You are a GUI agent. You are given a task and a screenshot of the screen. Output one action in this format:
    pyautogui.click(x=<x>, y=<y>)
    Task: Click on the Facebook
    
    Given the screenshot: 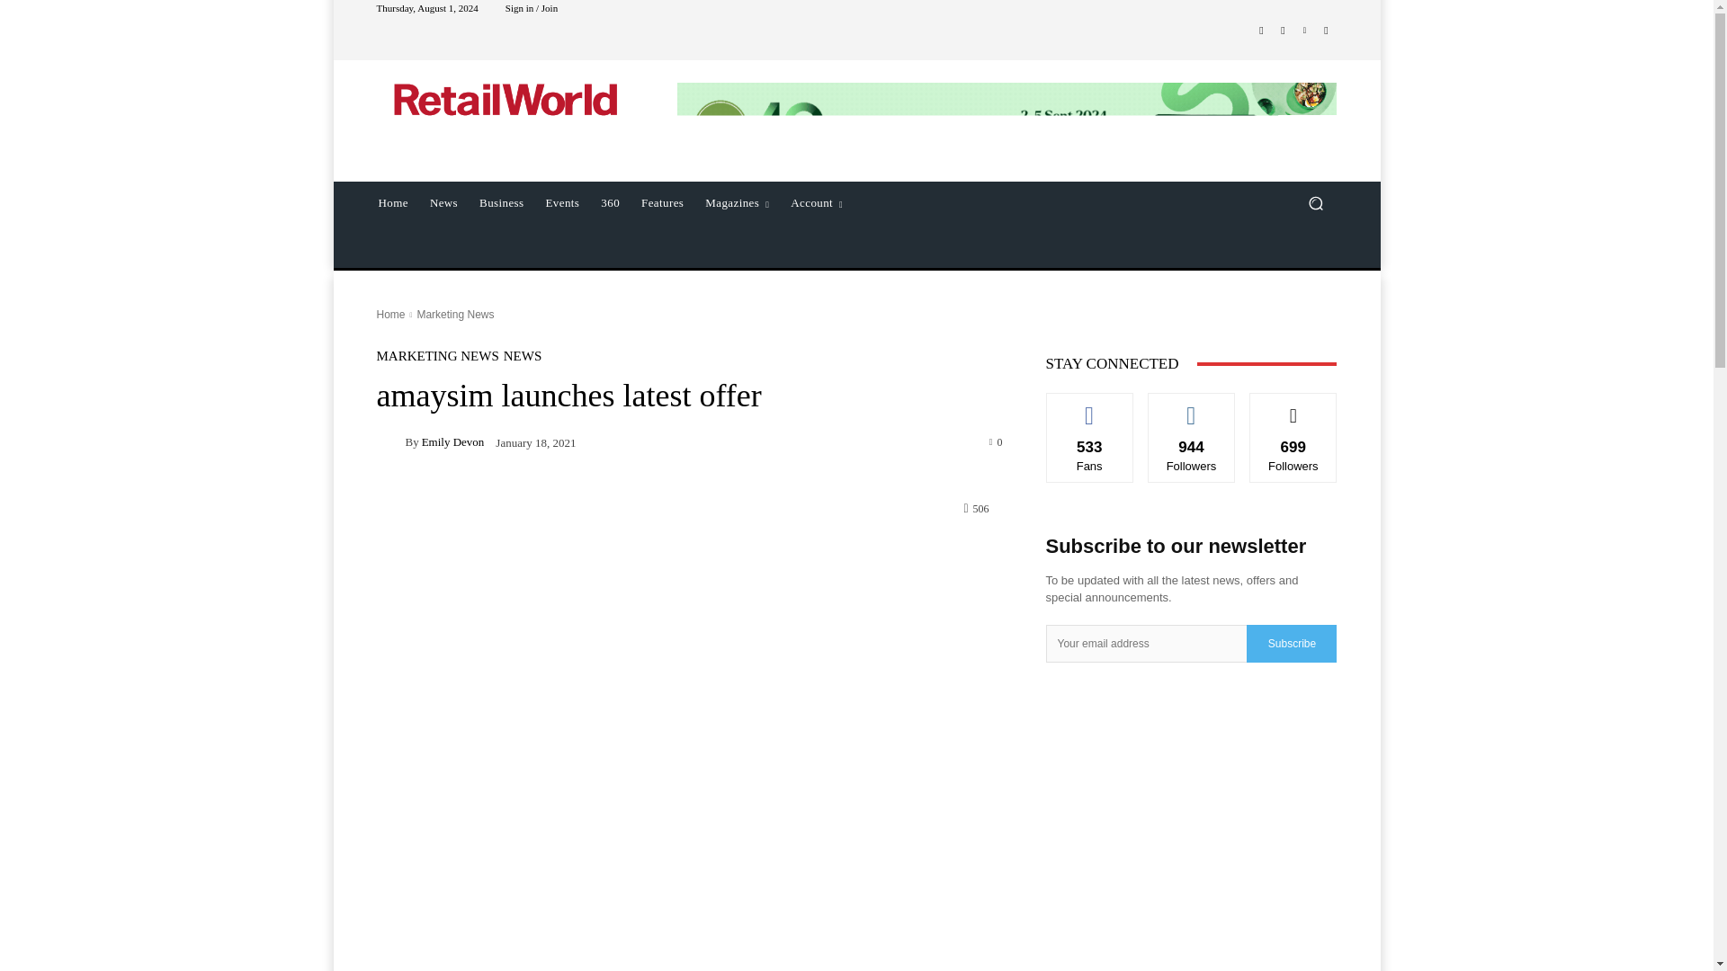 What is the action you would take?
    pyautogui.click(x=1261, y=31)
    